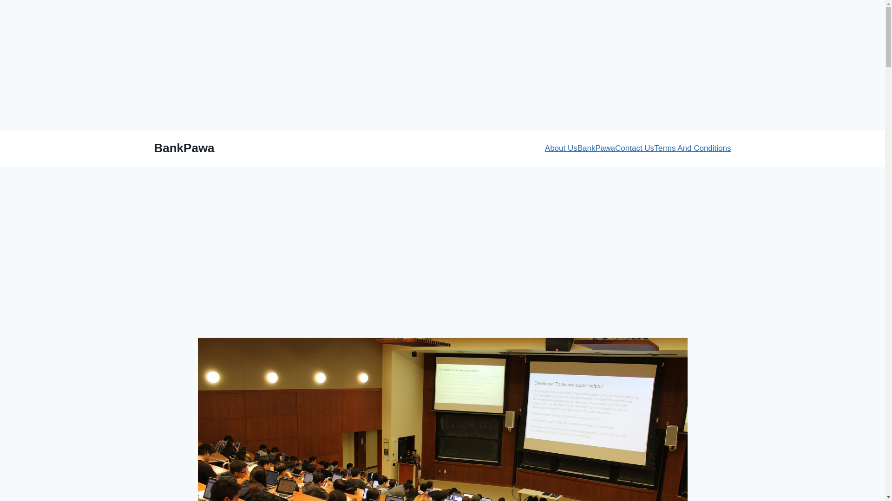  I want to click on Advertisement, so click(442, 269).